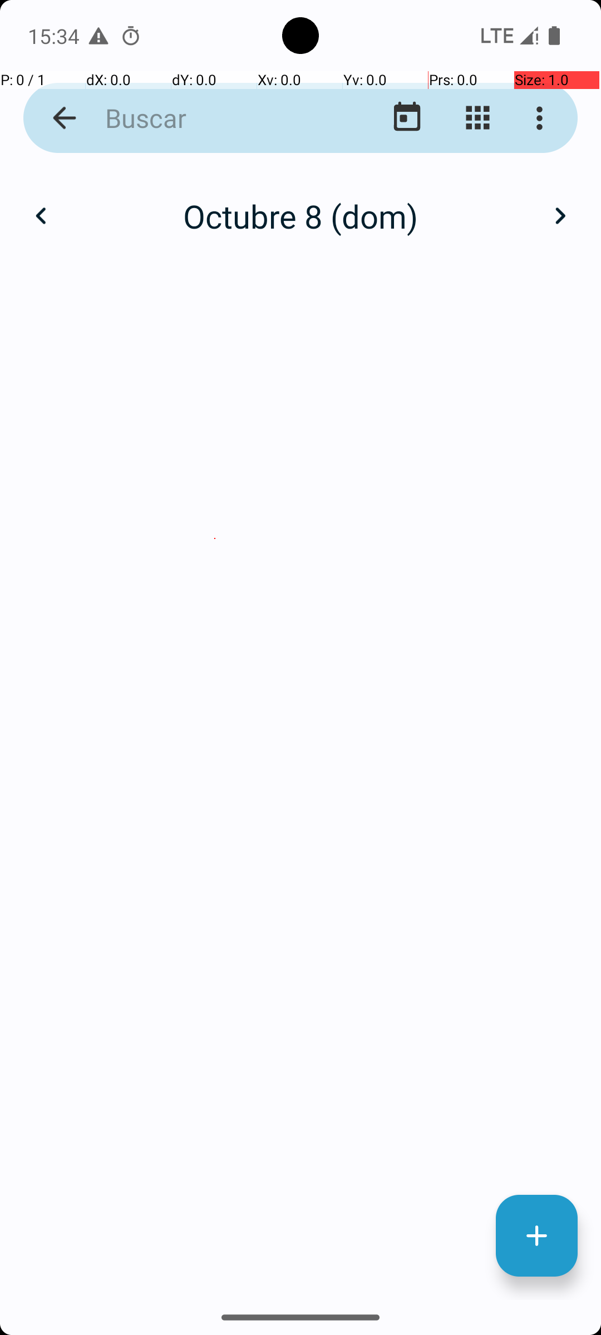  What do you see at coordinates (300, 216) in the screenshot?
I see `Octubre 8 (dom)` at bounding box center [300, 216].